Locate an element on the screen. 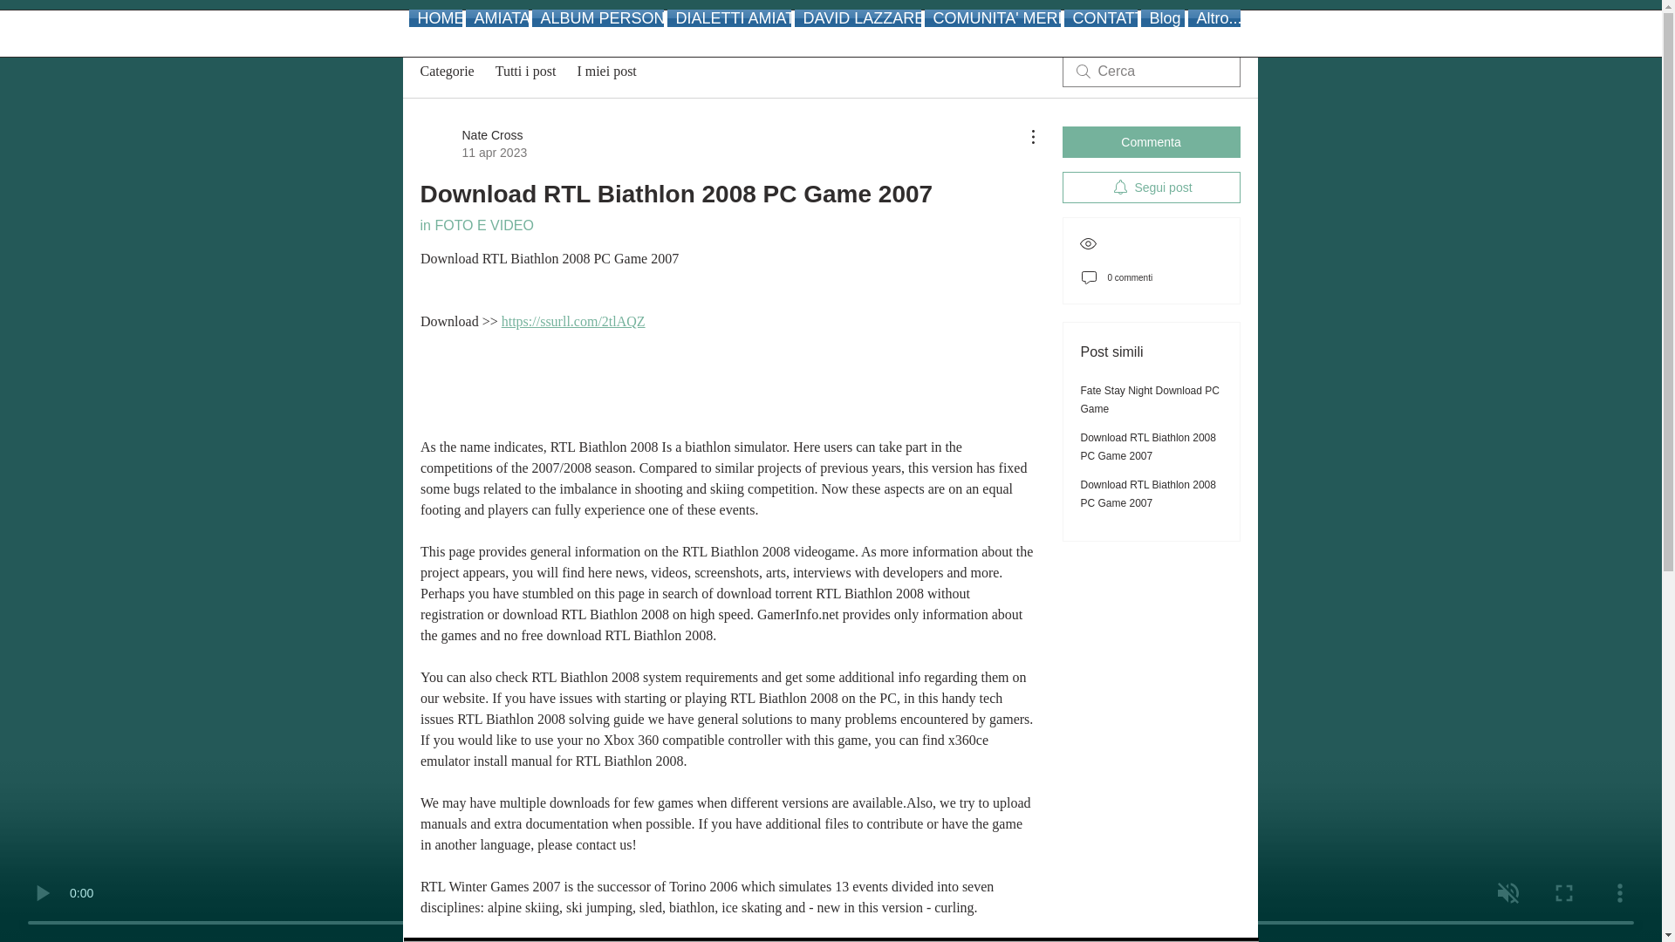 The height and width of the screenshot is (942, 1675). AMIATA is located at coordinates (497, 17).